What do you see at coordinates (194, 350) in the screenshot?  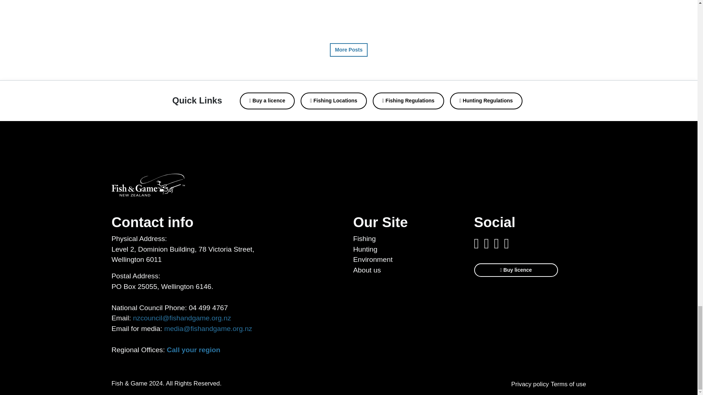 I see `Call your region` at bounding box center [194, 350].